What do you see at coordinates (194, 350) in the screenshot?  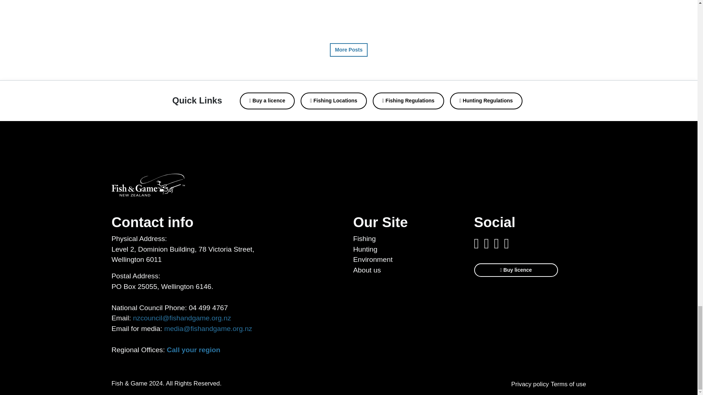 I see `Call your region` at bounding box center [194, 350].